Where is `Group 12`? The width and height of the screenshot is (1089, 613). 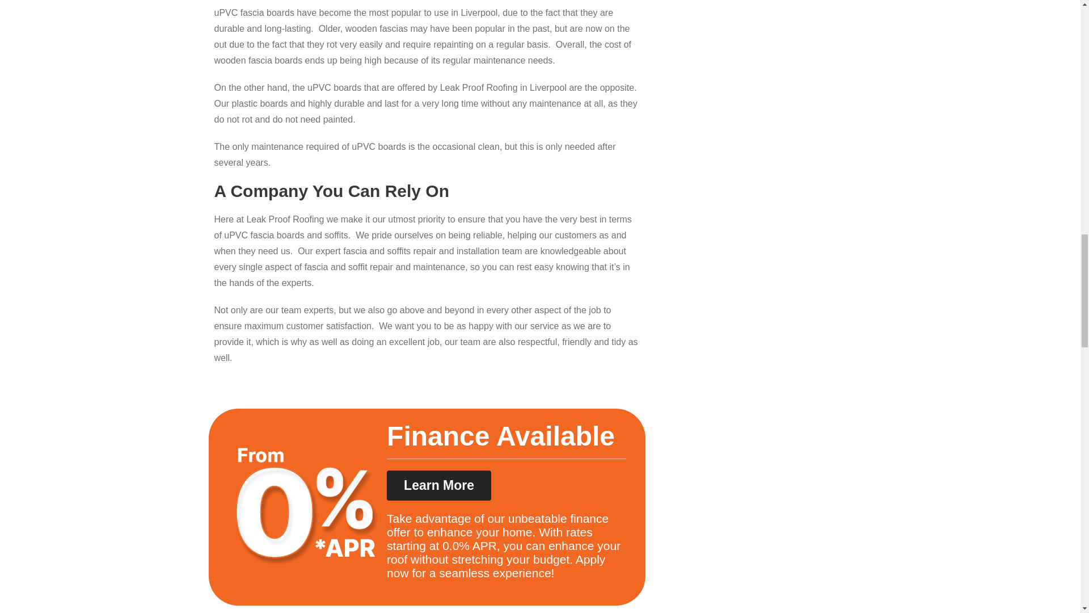
Group 12 is located at coordinates (306, 515).